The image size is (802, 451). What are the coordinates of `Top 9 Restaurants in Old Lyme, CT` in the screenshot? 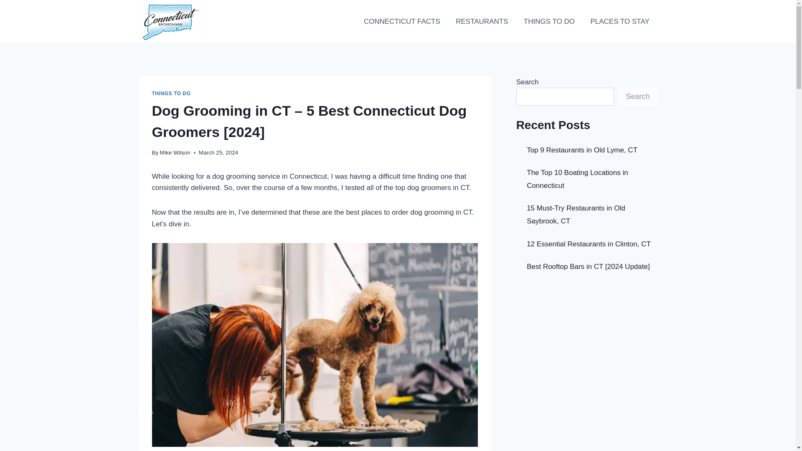 It's located at (582, 150).